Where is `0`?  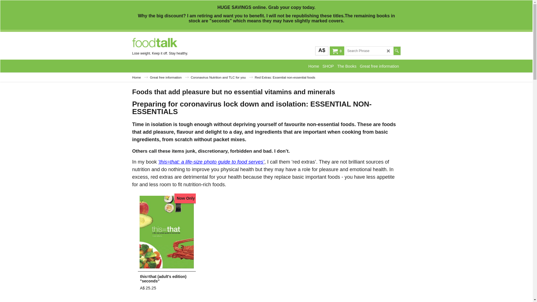
0 is located at coordinates (336, 51).